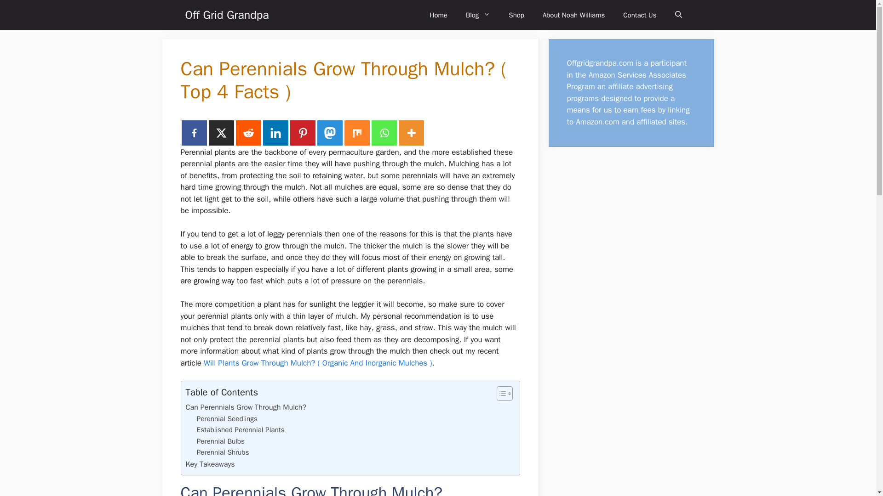  I want to click on Perennial Bulbs, so click(221, 442).